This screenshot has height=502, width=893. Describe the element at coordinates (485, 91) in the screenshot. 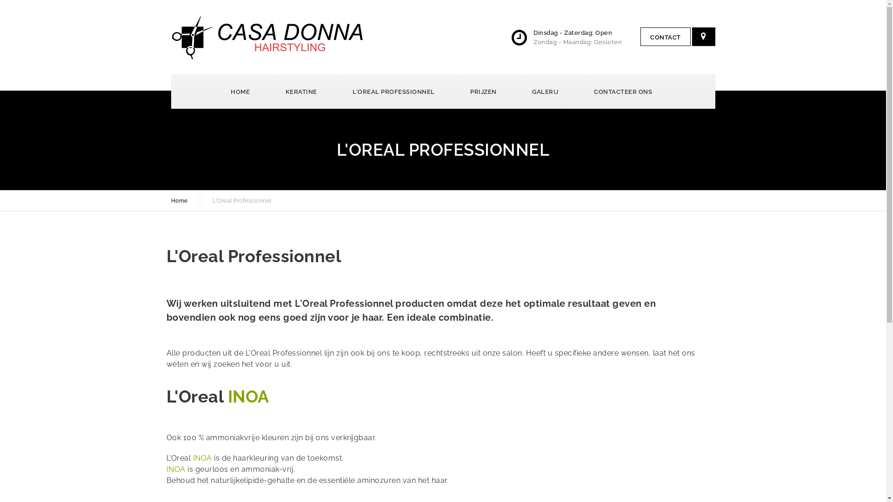

I see `PRIJZEN` at that location.